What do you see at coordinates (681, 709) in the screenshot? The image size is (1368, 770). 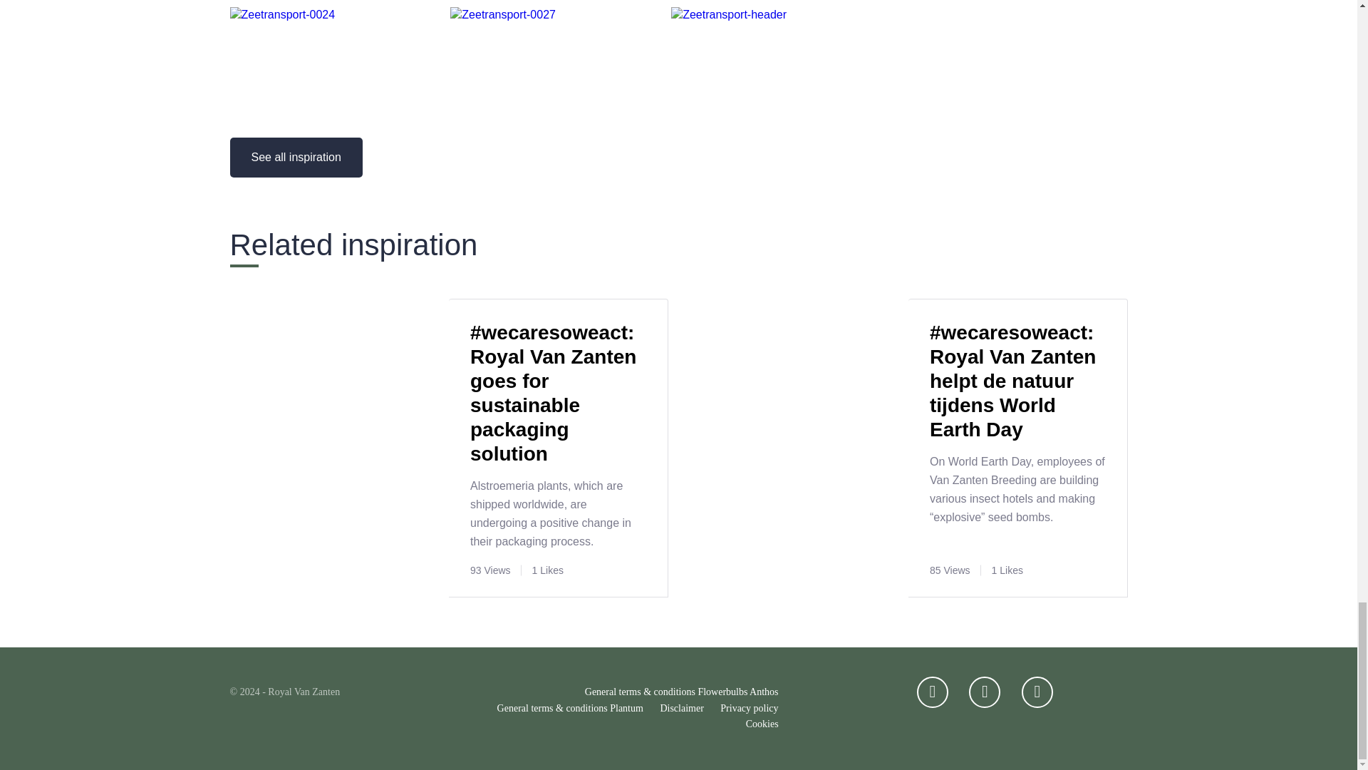 I see `Disclaimer` at bounding box center [681, 709].